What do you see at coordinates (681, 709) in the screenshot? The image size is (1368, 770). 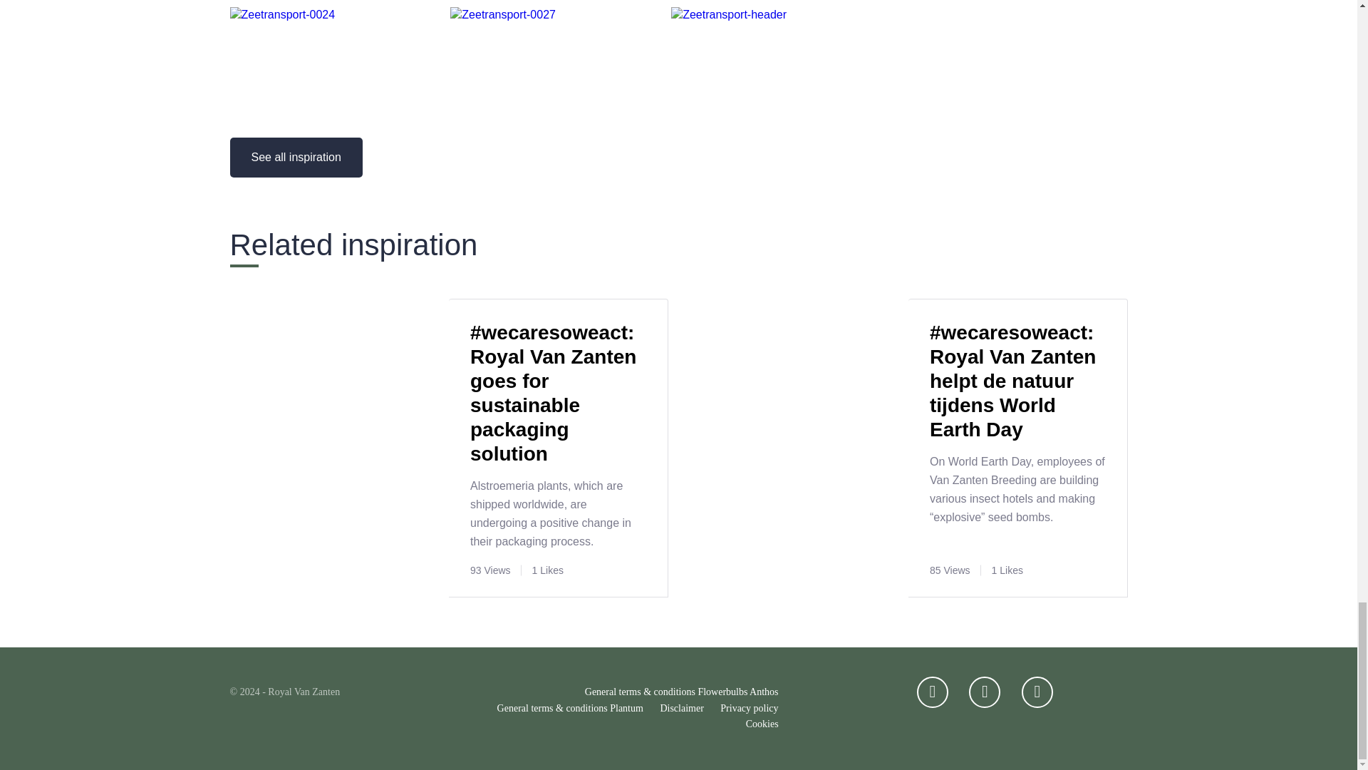 I see `Disclaimer` at bounding box center [681, 709].